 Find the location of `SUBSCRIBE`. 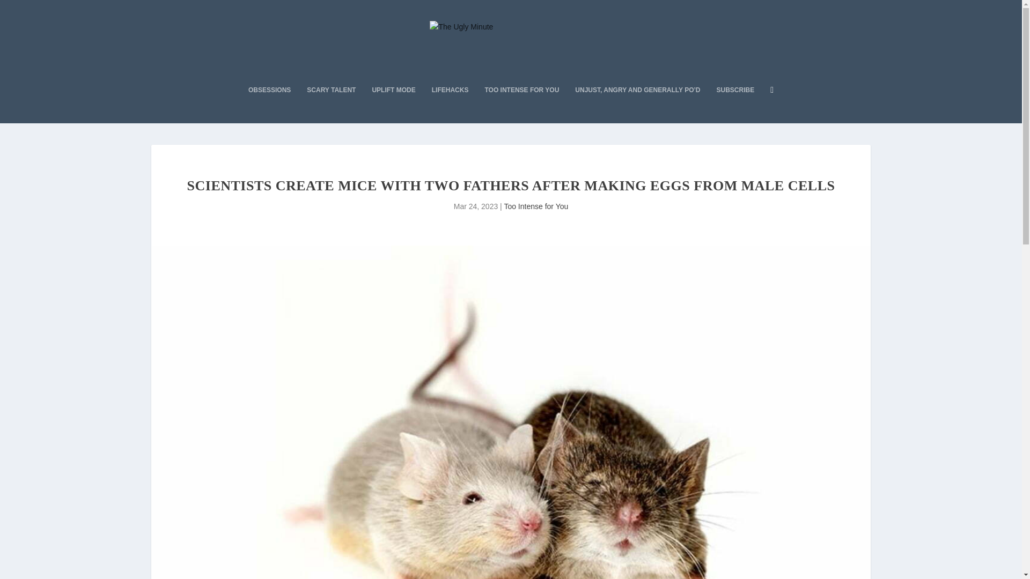

SUBSCRIBE is located at coordinates (736, 104).